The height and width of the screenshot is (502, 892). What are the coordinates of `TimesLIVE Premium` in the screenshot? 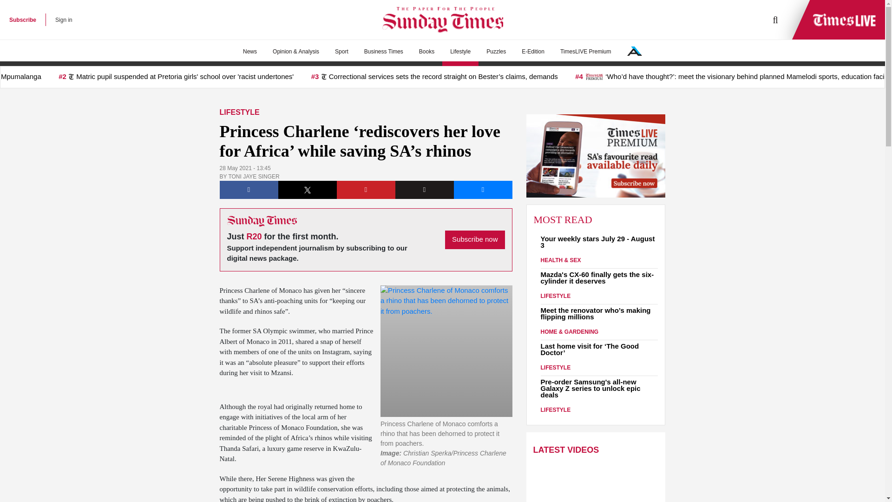 It's located at (585, 52).